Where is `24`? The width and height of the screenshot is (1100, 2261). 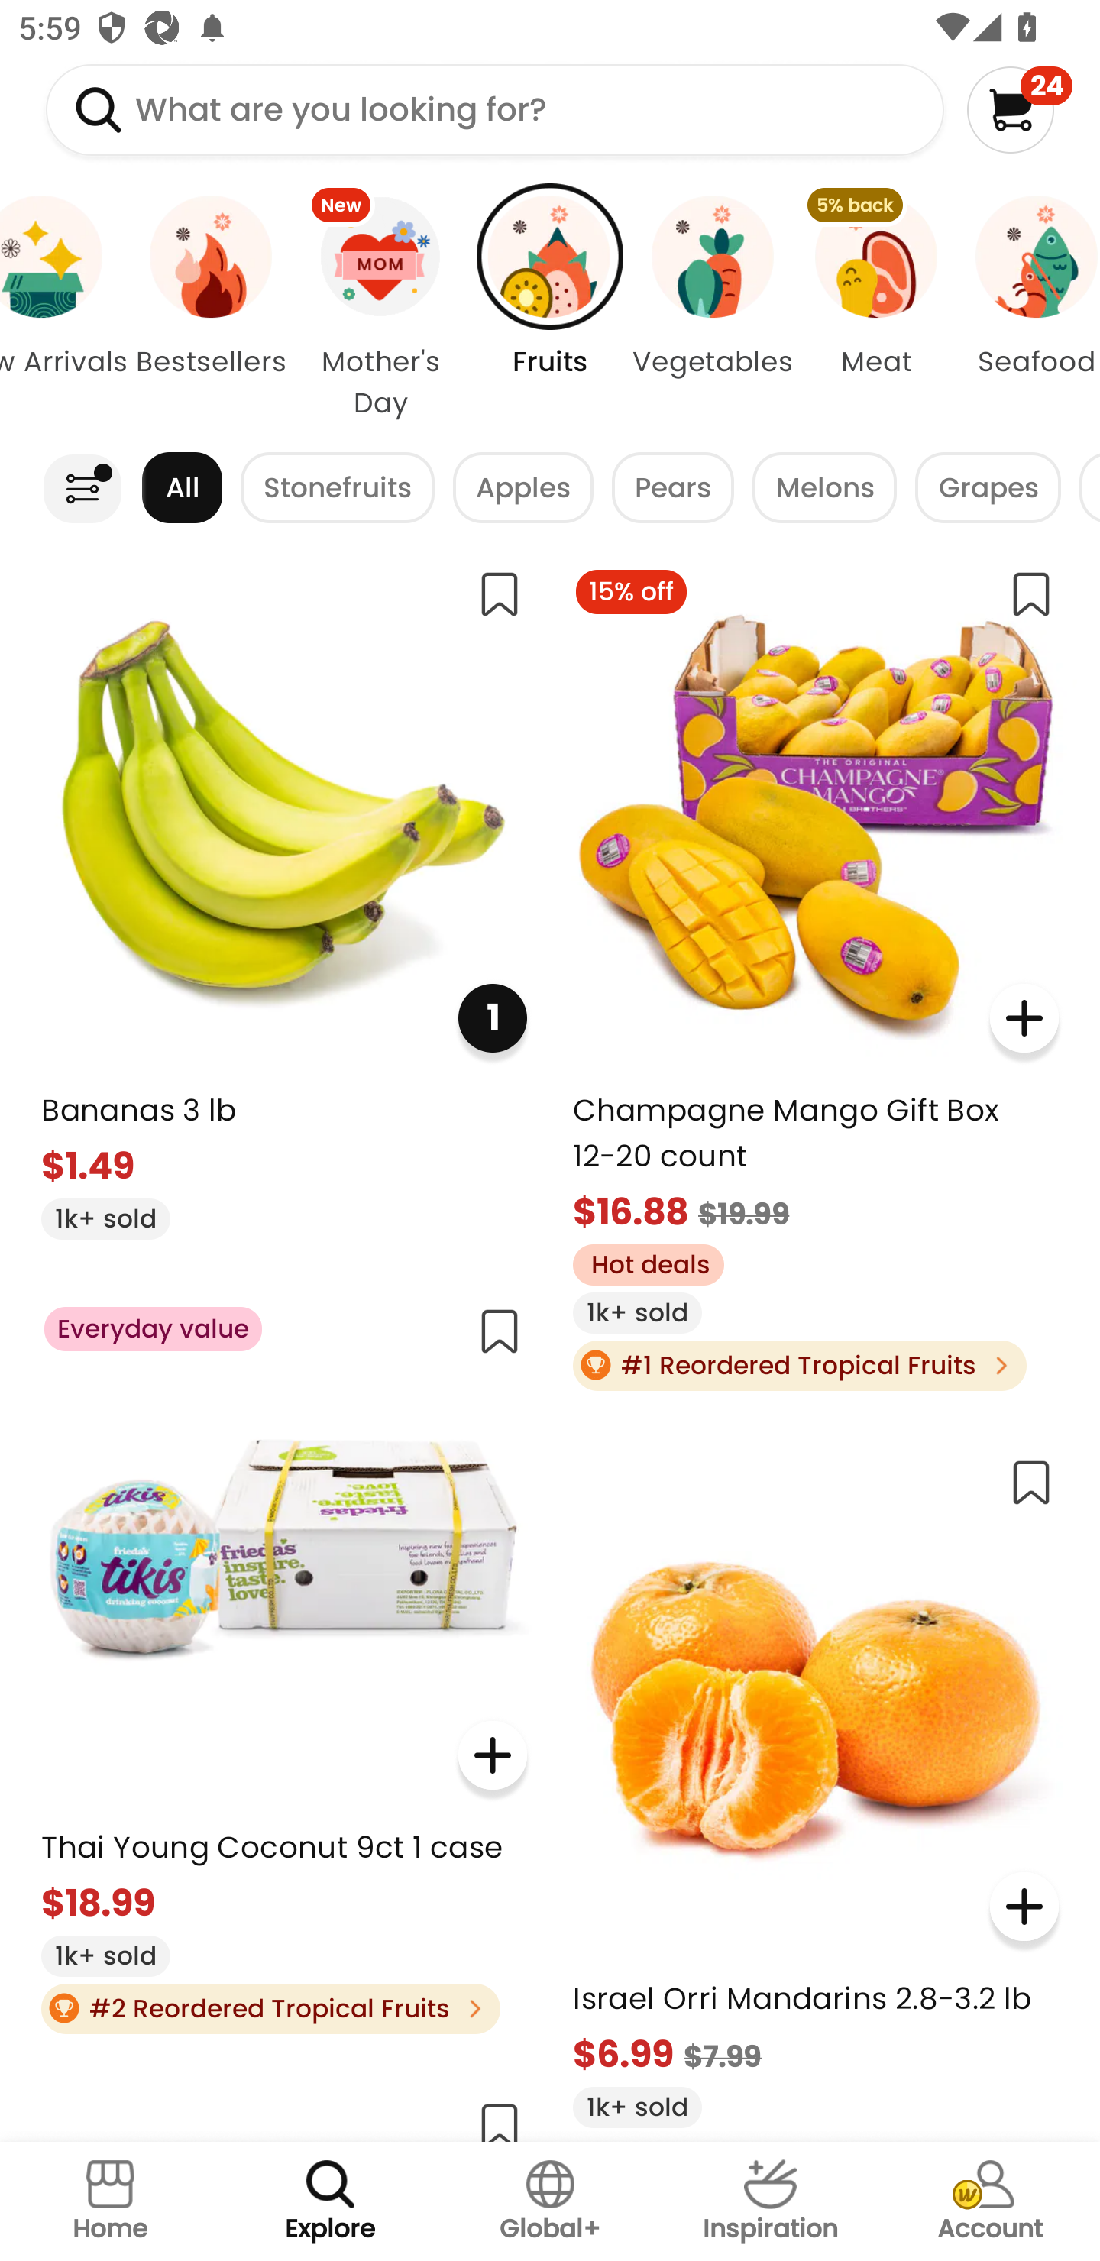
24 is located at coordinates (1019, 109).